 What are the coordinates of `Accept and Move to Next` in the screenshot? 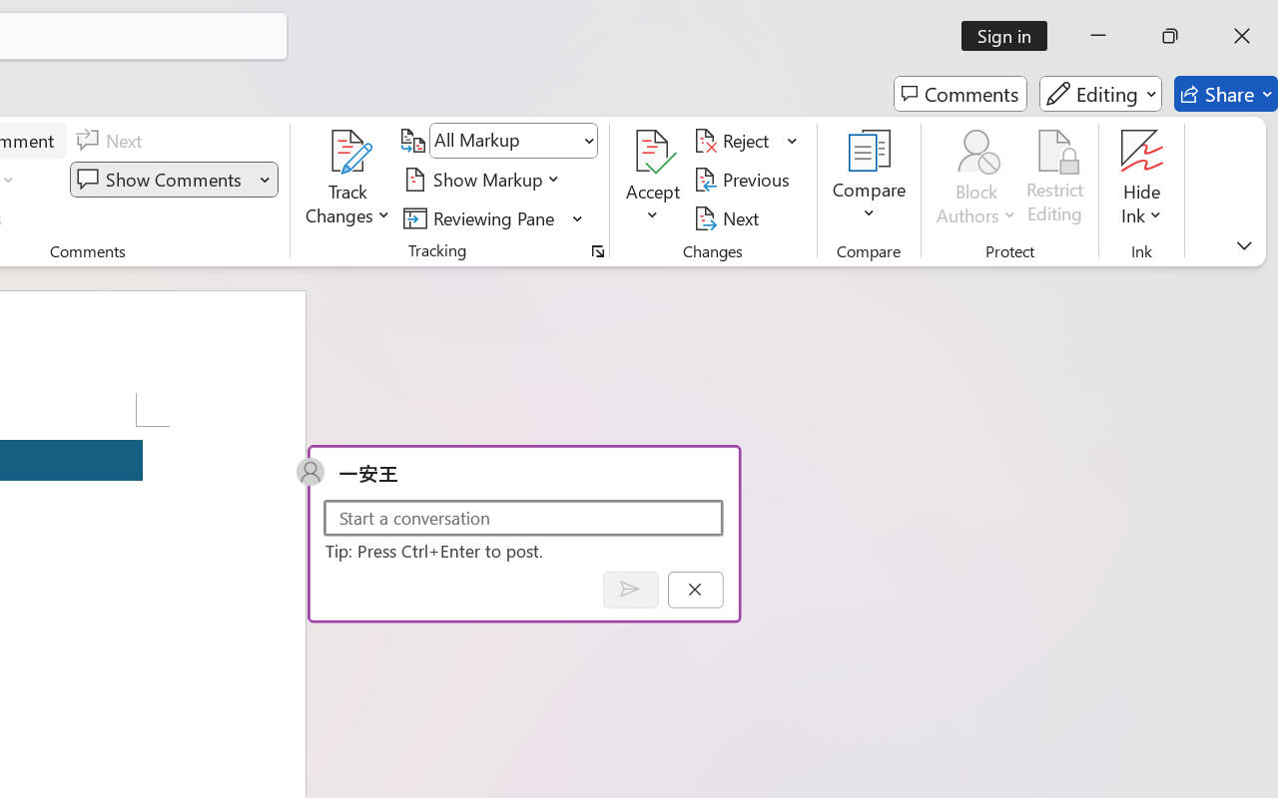 It's located at (653, 152).